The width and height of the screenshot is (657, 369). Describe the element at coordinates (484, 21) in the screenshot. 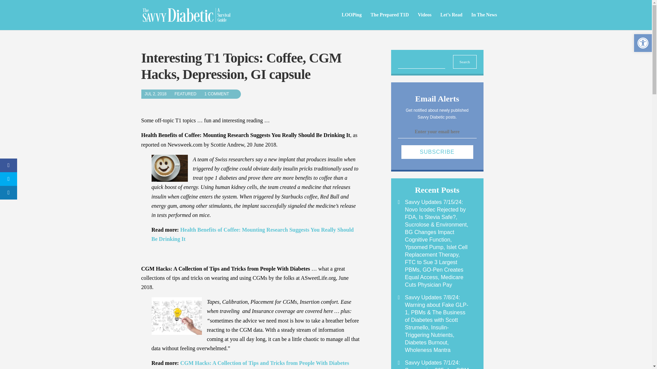

I see `In The News` at that location.